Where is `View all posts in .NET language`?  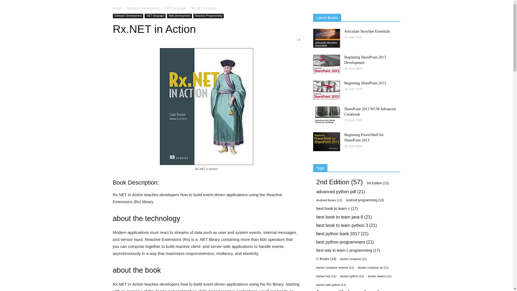
View all posts in .NET language is located at coordinates (175, 8).